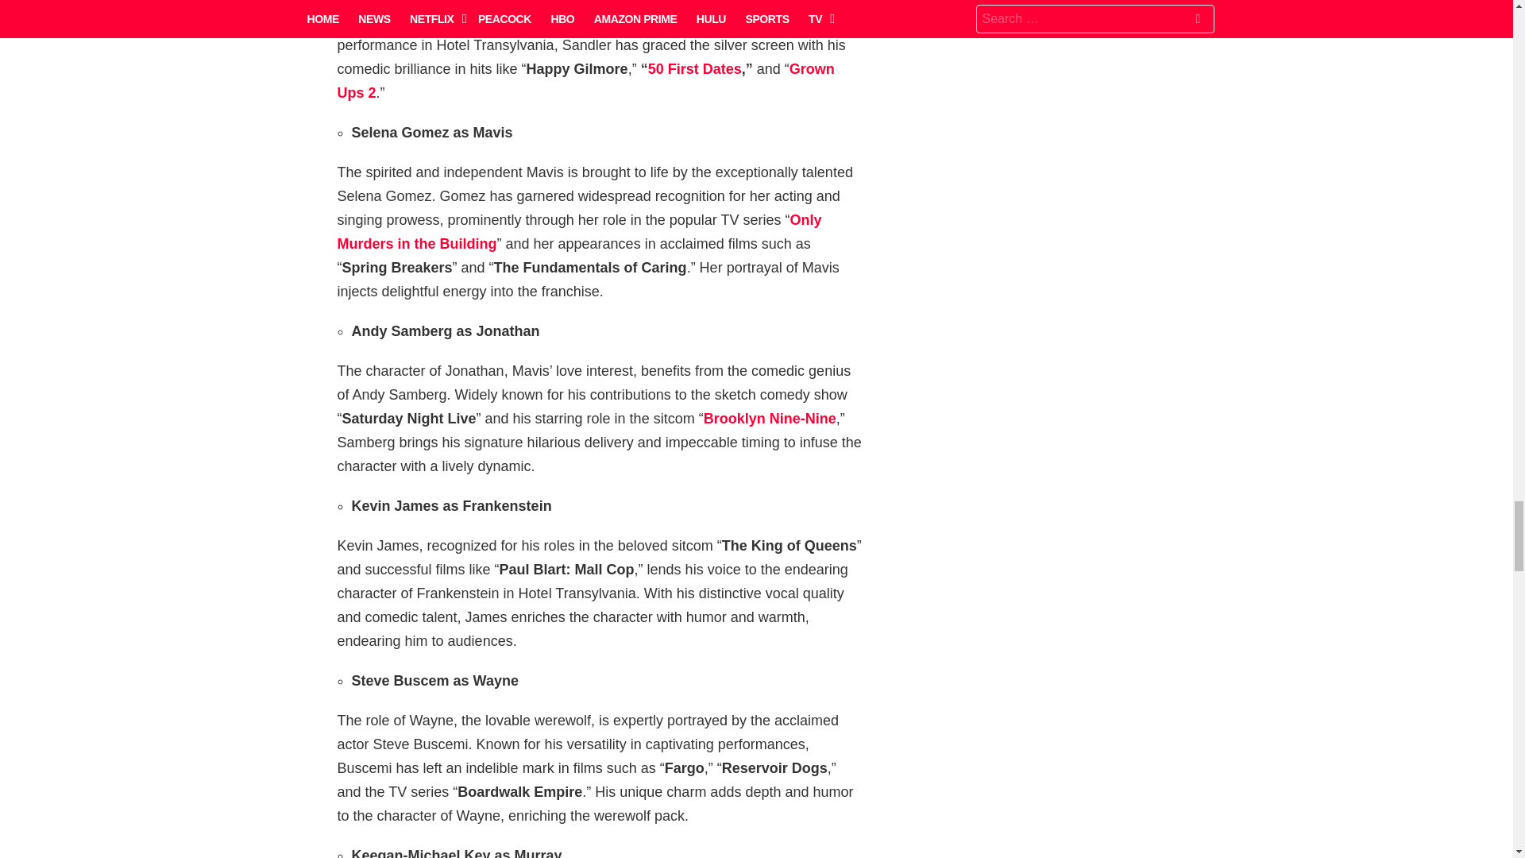  I want to click on Grown Ups 2, so click(585, 81).